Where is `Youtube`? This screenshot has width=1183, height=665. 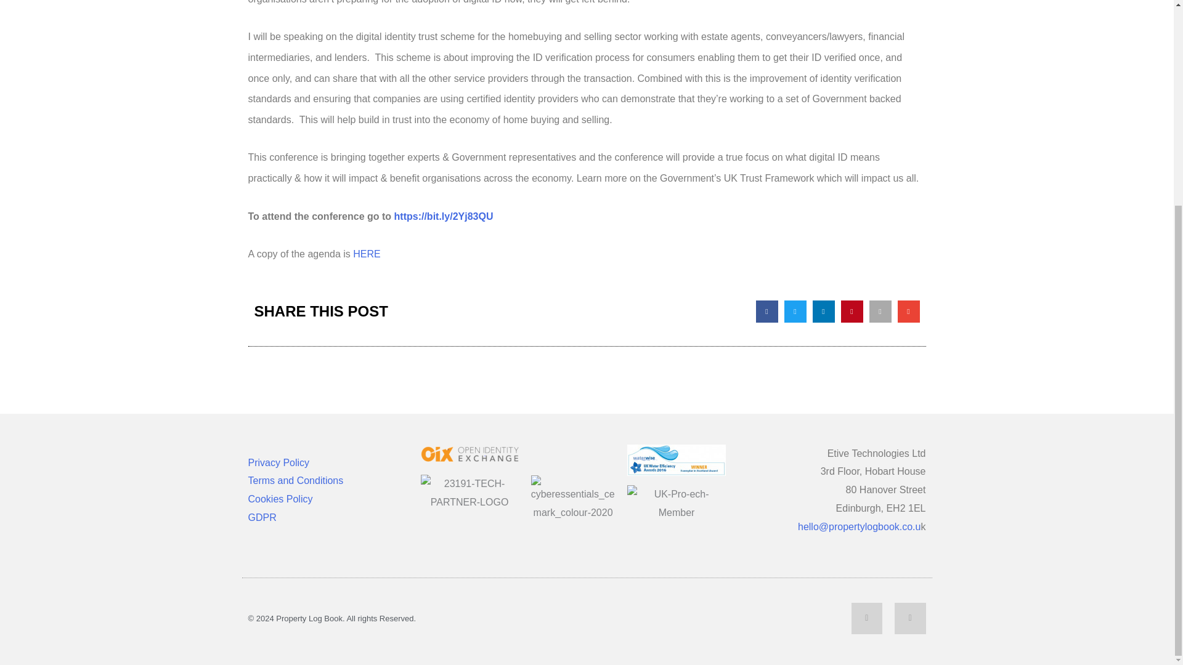
Youtube is located at coordinates (909, 618).